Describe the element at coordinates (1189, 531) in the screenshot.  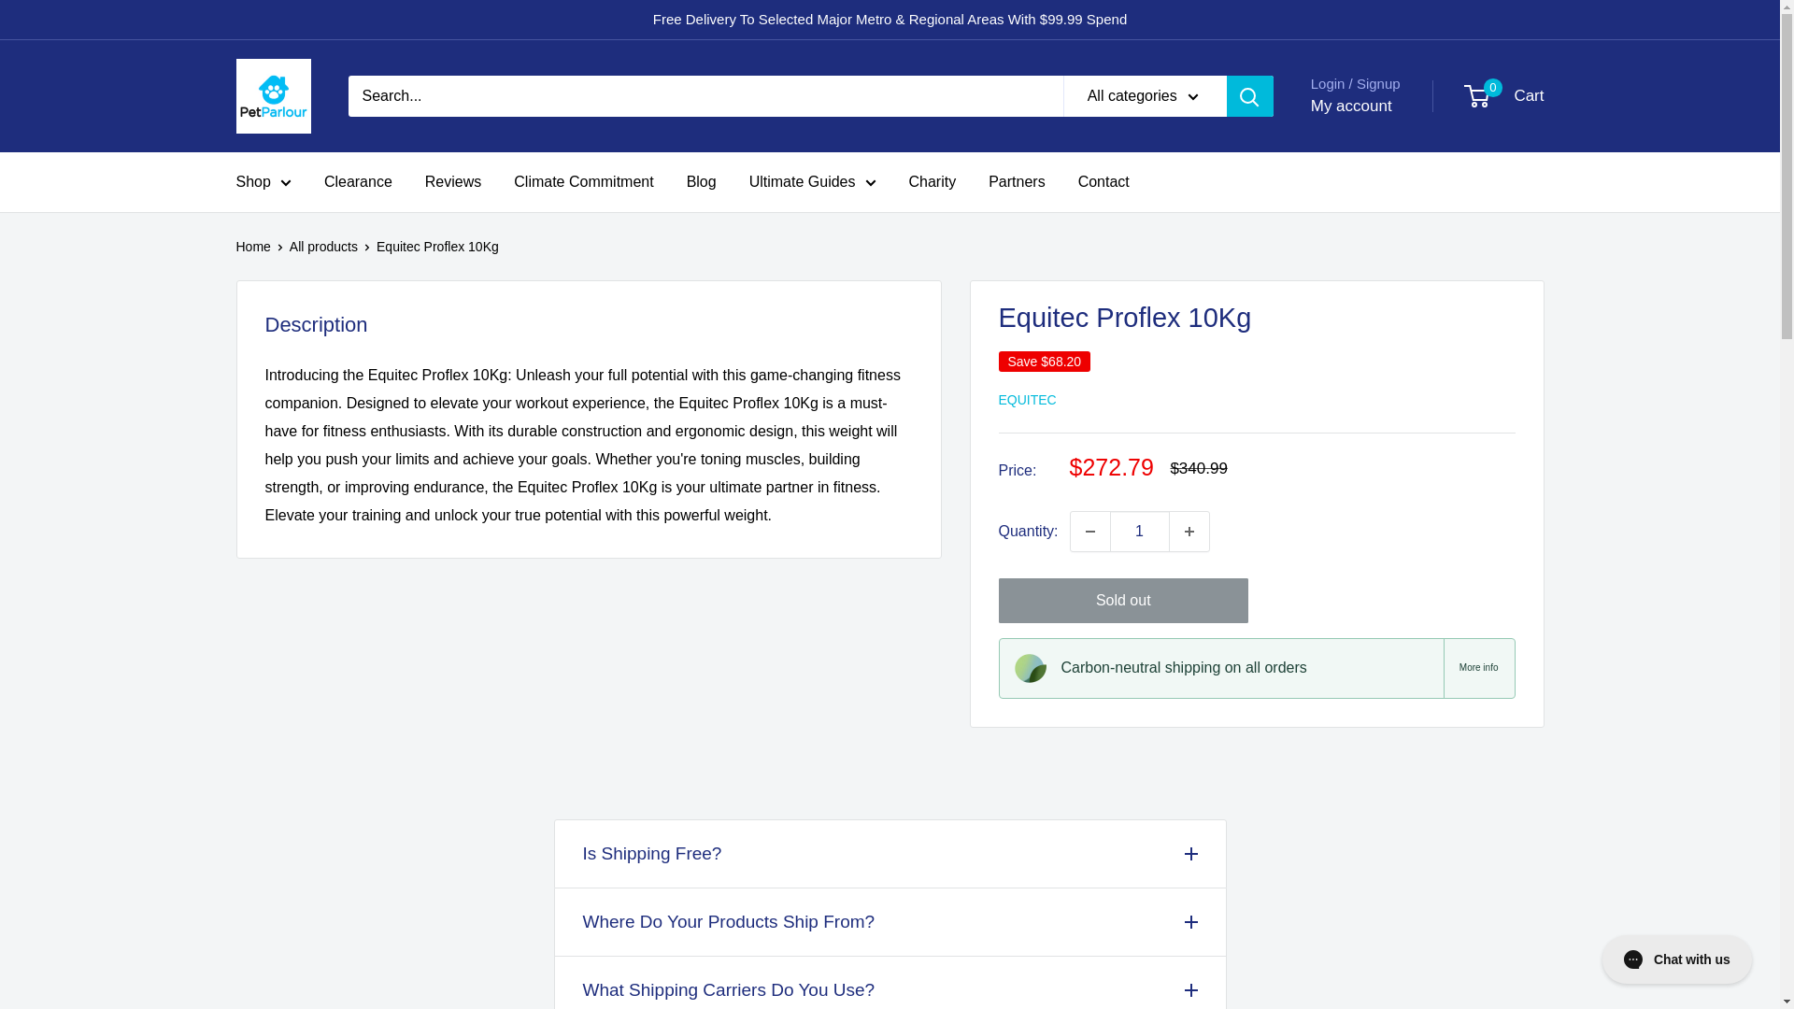
I see `Increase quantity by 1` at that location.